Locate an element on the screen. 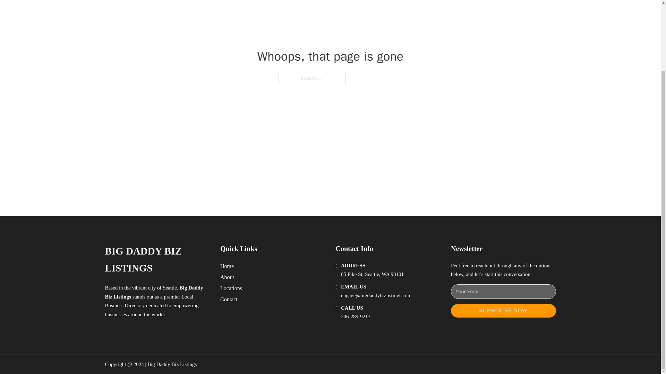 The image size is (666, 374). Locations is located at coordinates (231, 288).